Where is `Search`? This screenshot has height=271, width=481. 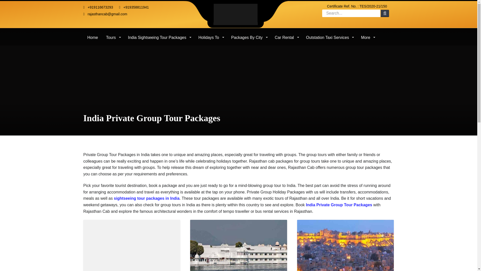 Search is located at coordinates (385, 14).